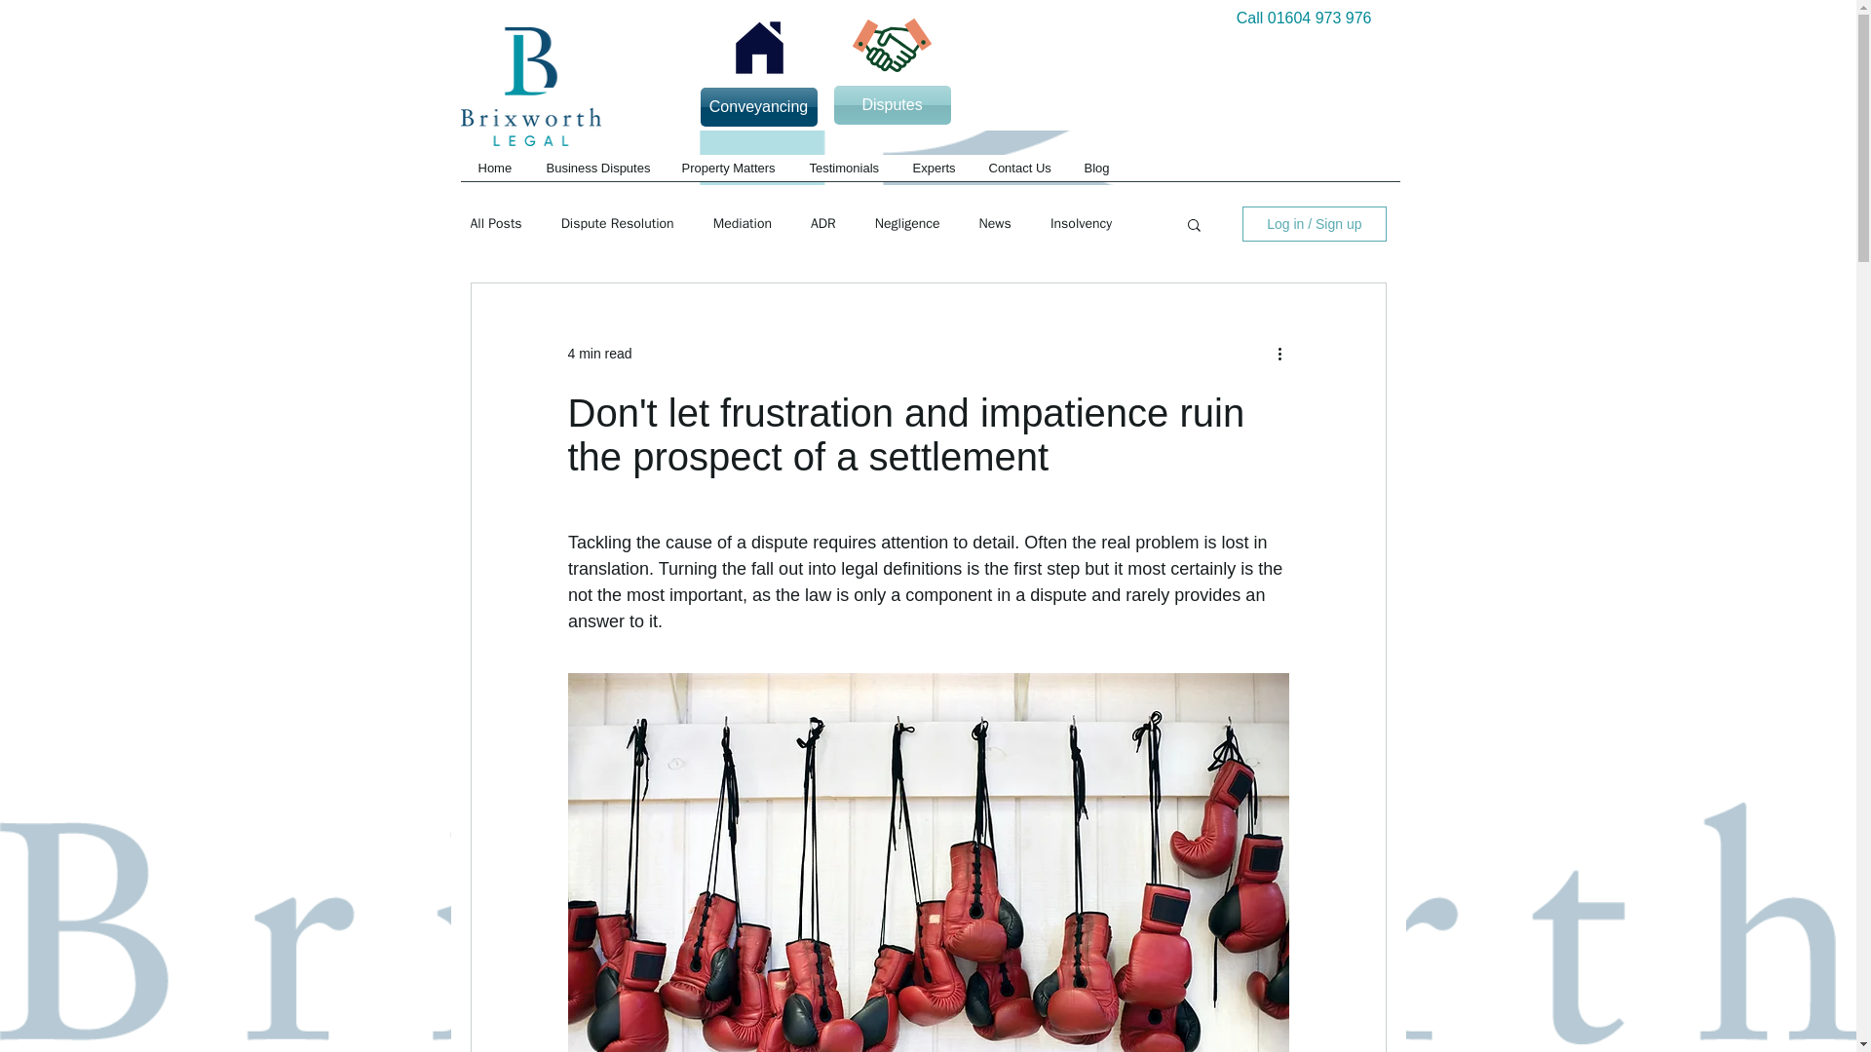 This screenshot has height=1052, width=1871. I want to click on Mediation, so click(742, 224).